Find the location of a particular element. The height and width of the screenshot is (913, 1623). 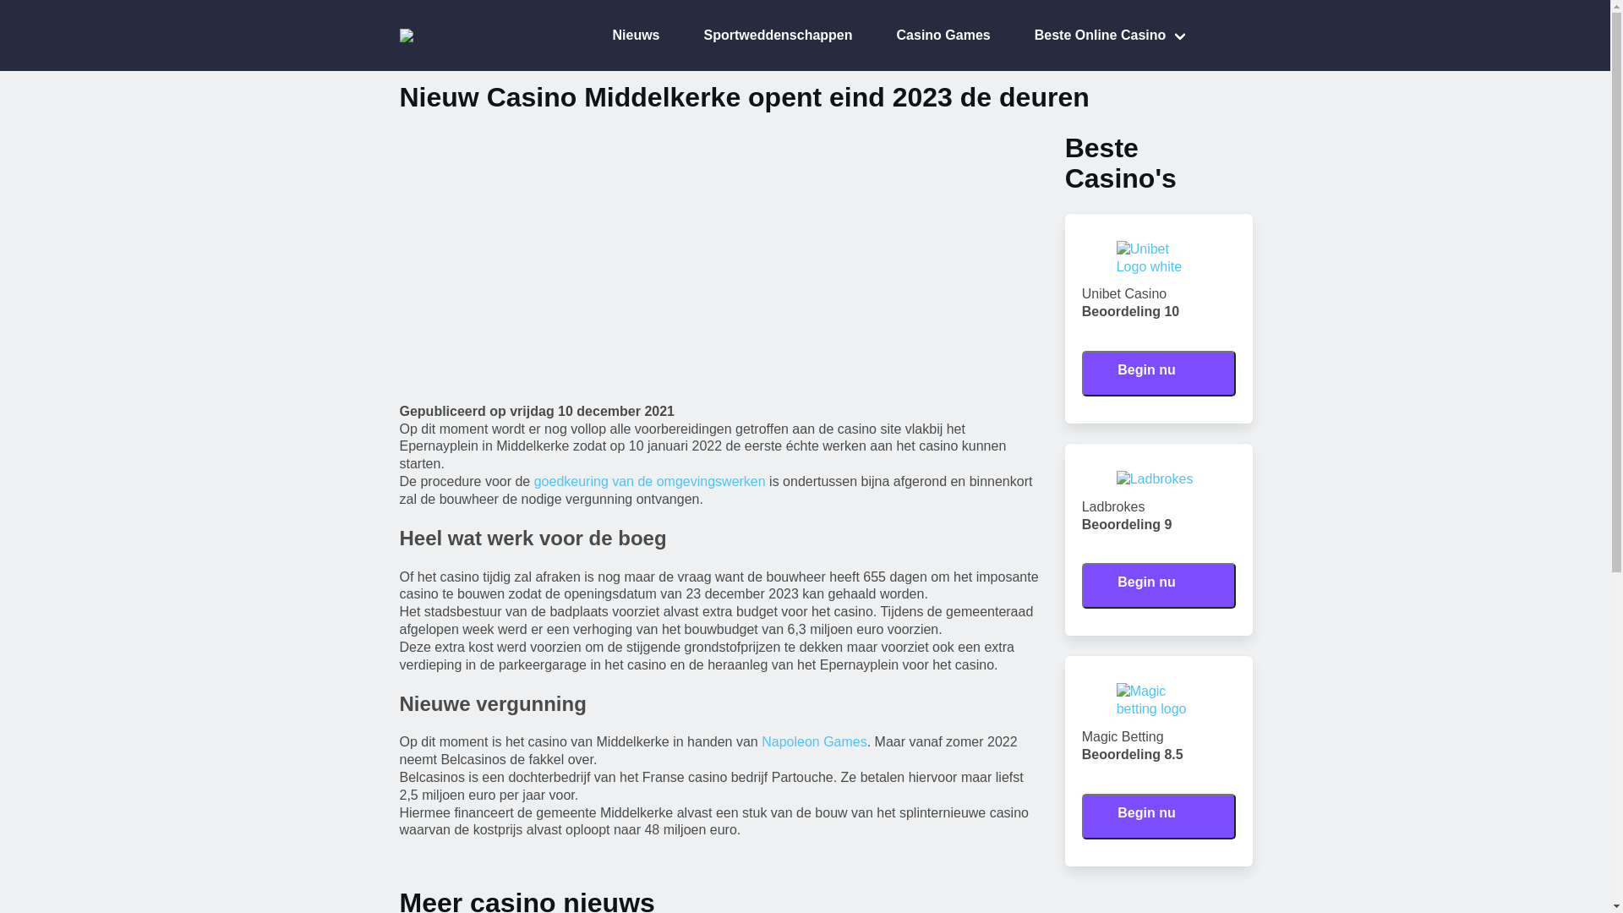

Begin nu is located at coordinates (1159, 813).